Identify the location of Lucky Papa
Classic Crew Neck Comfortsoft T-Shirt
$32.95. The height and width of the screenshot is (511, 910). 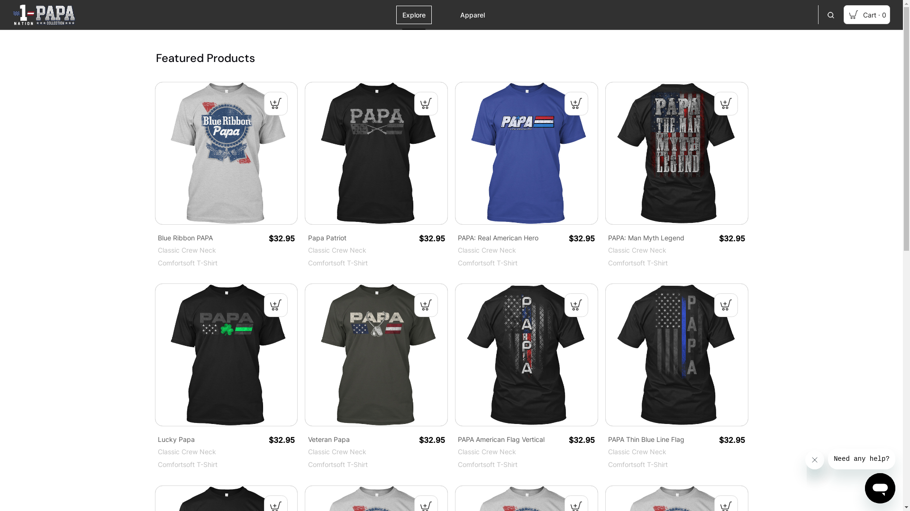
(226, 377).